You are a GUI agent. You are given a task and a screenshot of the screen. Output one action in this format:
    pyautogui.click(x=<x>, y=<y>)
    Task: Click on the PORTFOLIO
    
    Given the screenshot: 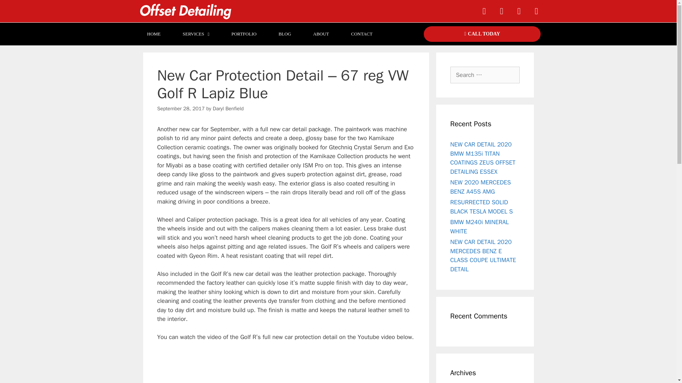 What is the action you would take?
    pyautogui.click(x=244, y=34)
    